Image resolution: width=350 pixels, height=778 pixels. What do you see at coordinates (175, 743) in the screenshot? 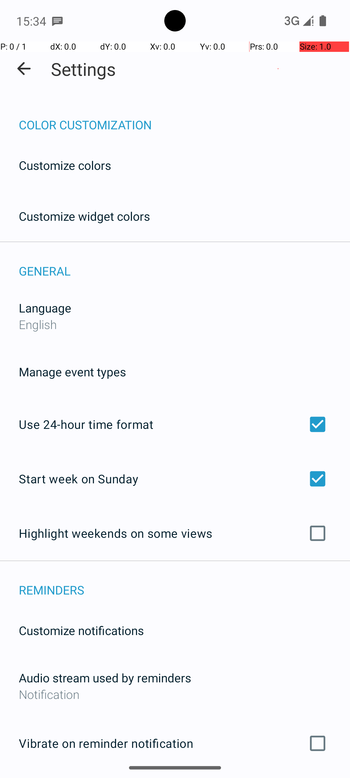
I see `Vibrate on reminder notification` at bounding box center [175, 743].